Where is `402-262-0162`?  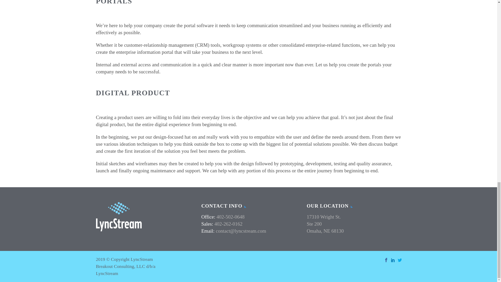
402-262-0162 is located at coordinates (228, 224).